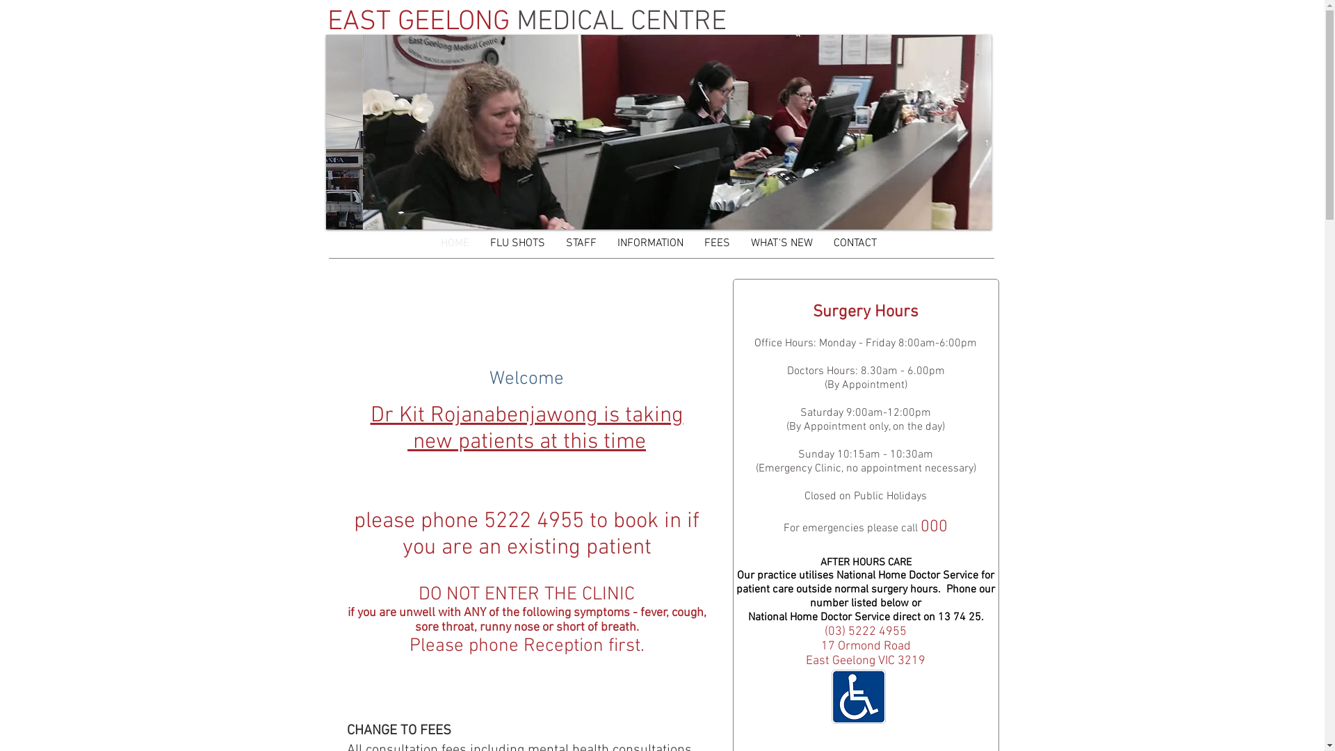  I want to click on EAST, so click(359, 22).